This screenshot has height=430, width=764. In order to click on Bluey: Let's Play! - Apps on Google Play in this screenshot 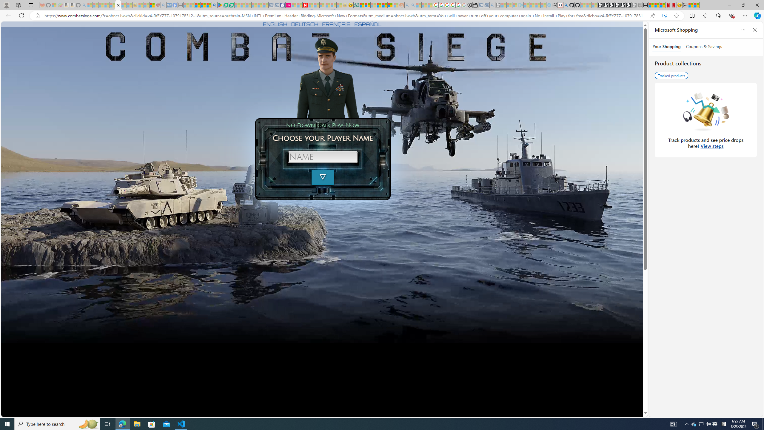, I will do `click(220, 5)`.